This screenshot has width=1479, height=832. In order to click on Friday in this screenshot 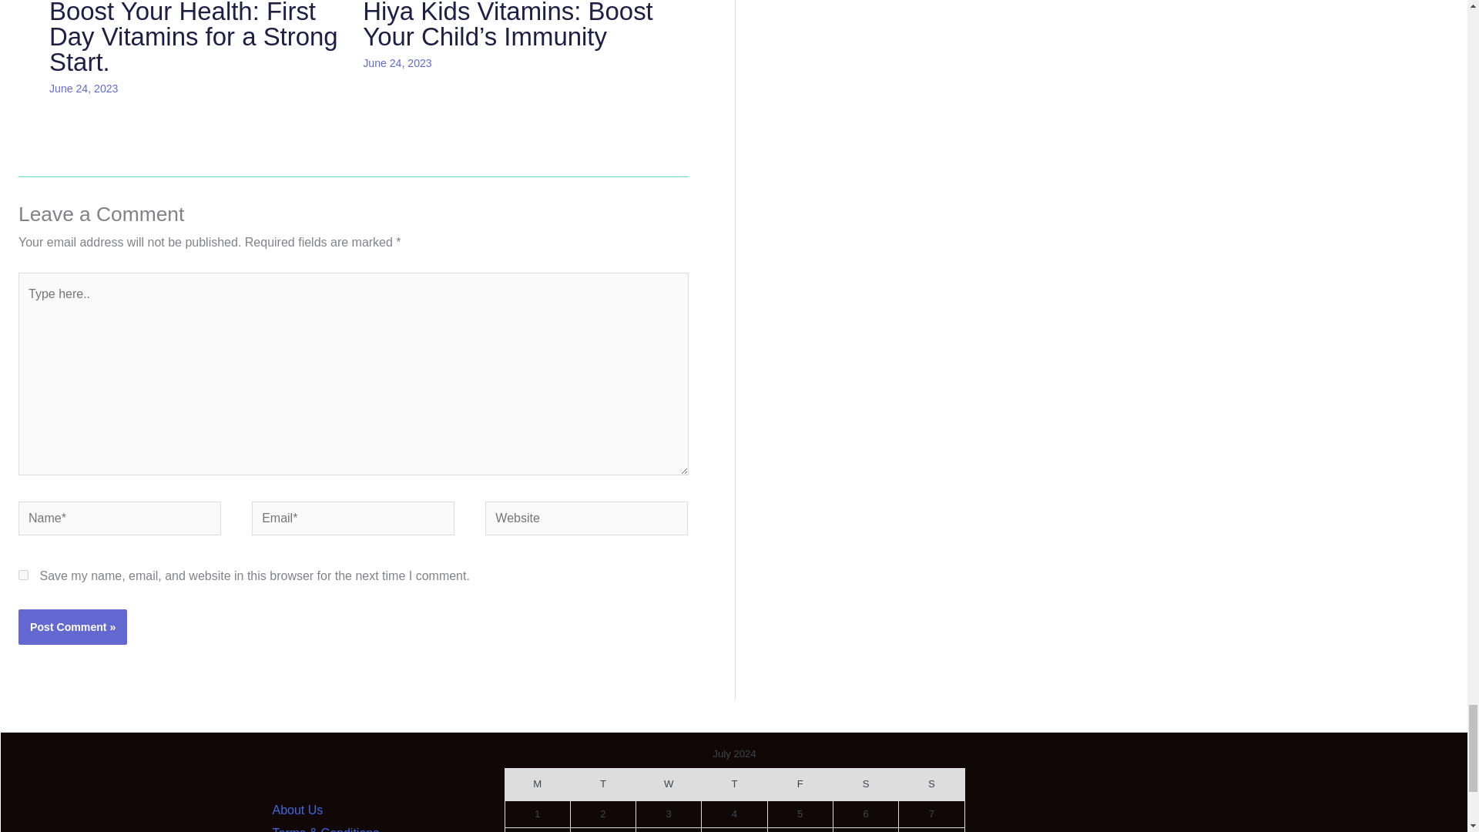, I will do `click(800, 784)`.